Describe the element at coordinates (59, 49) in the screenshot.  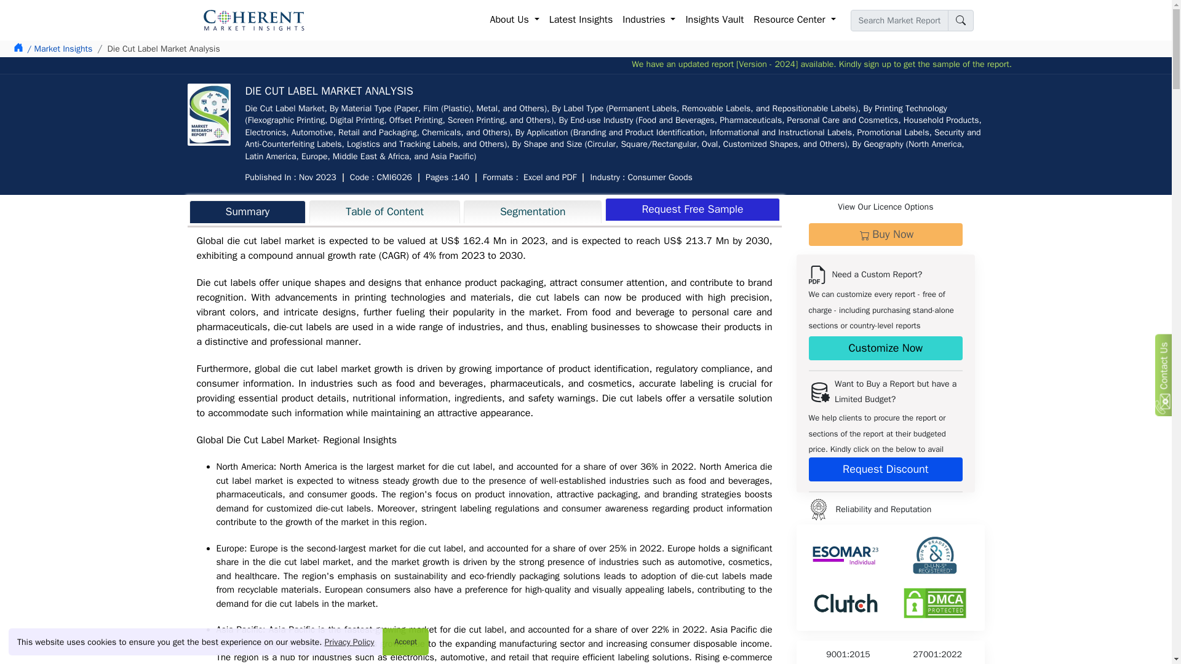
I see `Market Insights` at that location.